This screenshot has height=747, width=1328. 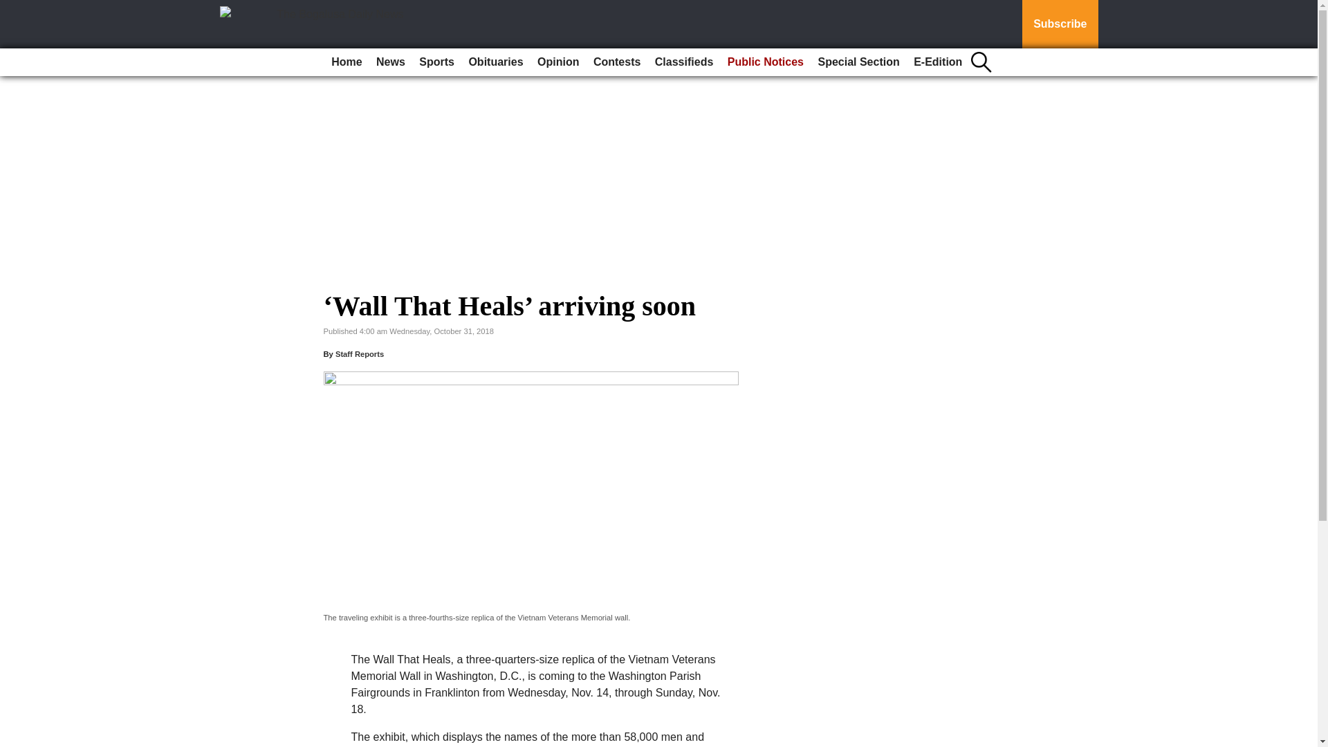 I want to click on Staff Reports, so click(x=360, y=354).